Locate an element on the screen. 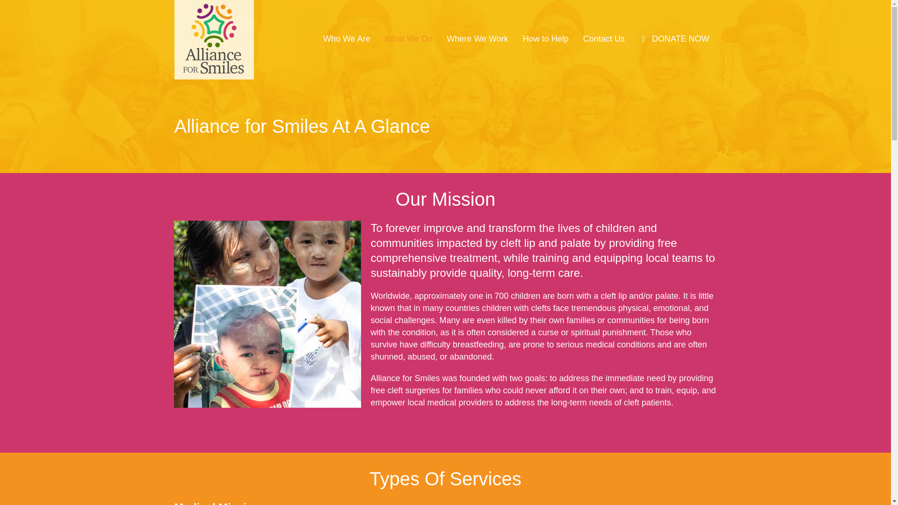  How to Help is located at coordinates (545, 38).